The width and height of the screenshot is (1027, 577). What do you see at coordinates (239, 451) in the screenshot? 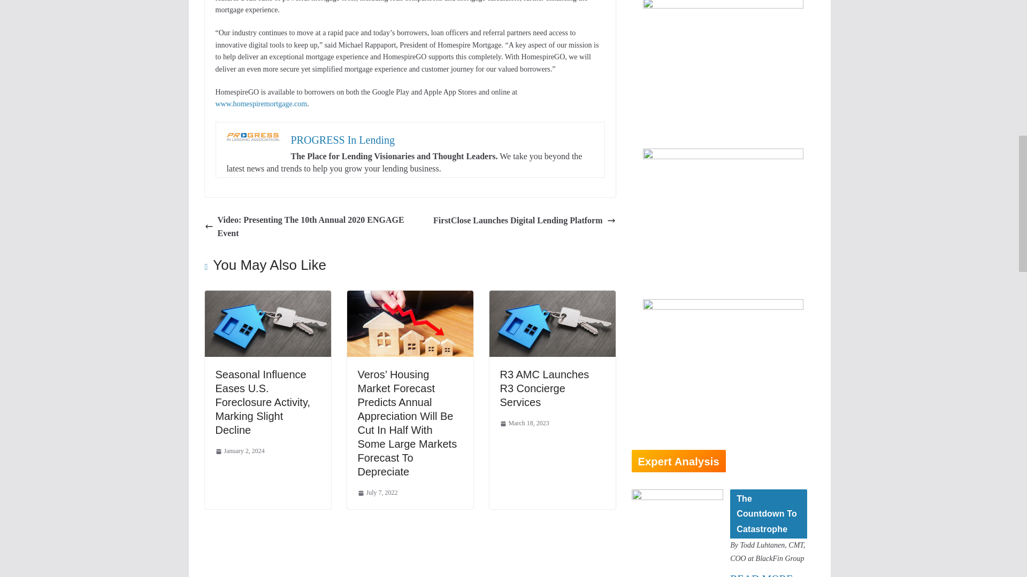
I see `10:08 pm` at bounding box center [239, 451].